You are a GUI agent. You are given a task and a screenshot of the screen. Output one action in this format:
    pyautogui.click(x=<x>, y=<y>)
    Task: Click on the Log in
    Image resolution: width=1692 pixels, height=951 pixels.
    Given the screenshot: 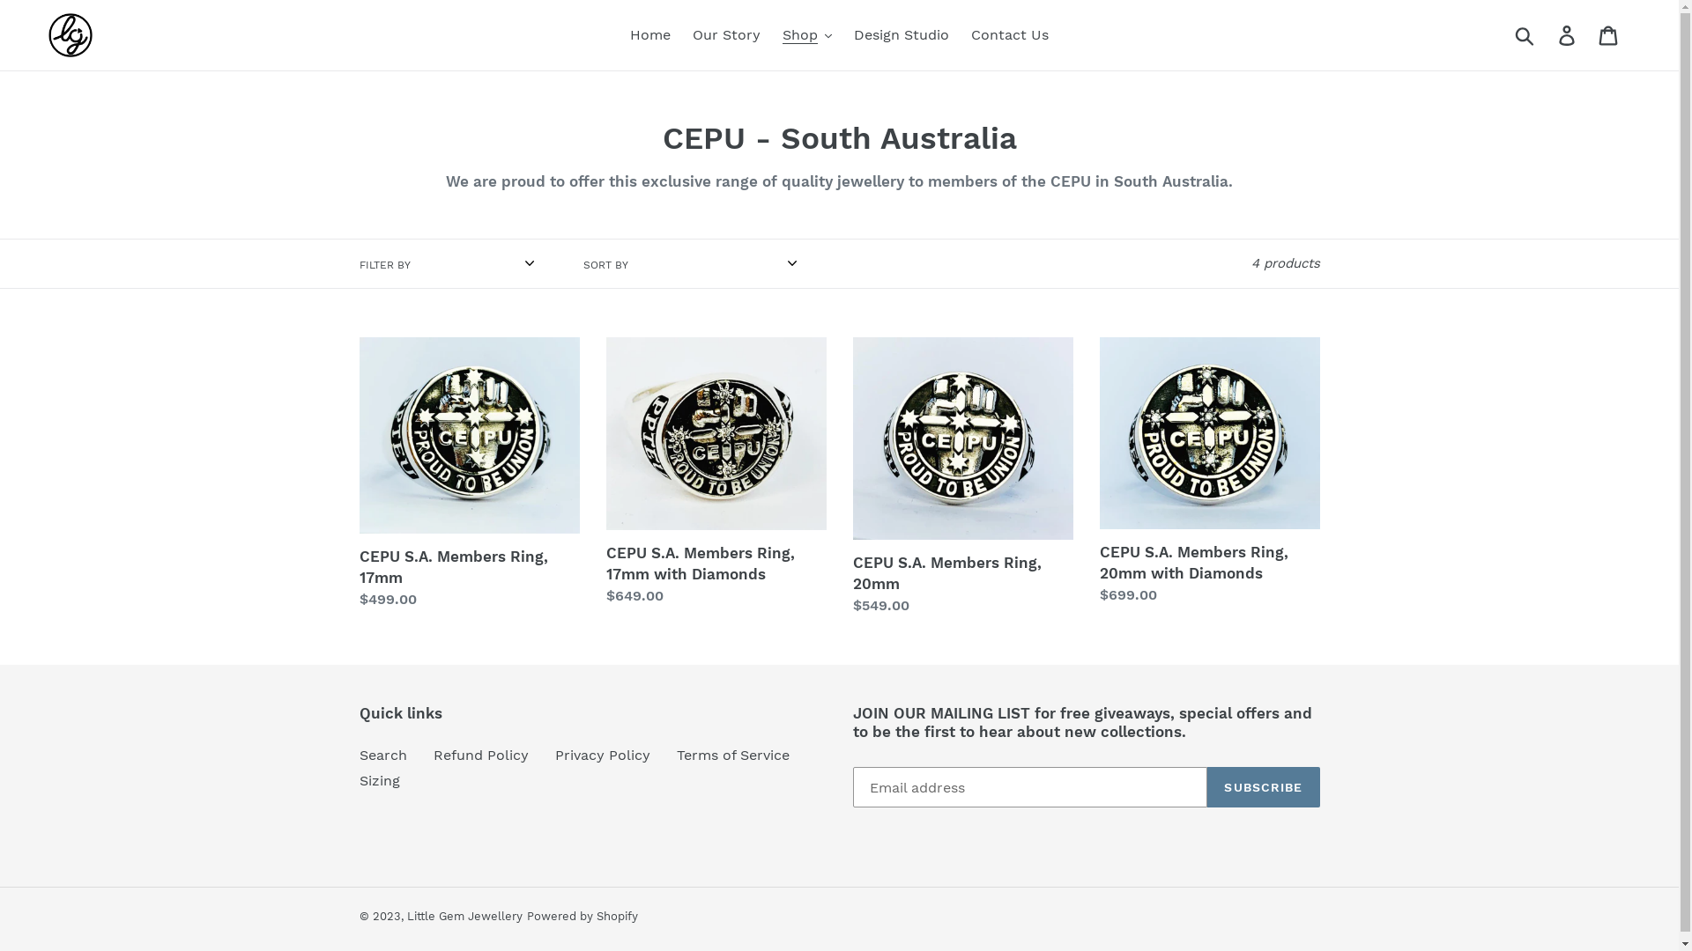 What is the action you would take?
    pyautogui.click(x=1569, y=35)
    